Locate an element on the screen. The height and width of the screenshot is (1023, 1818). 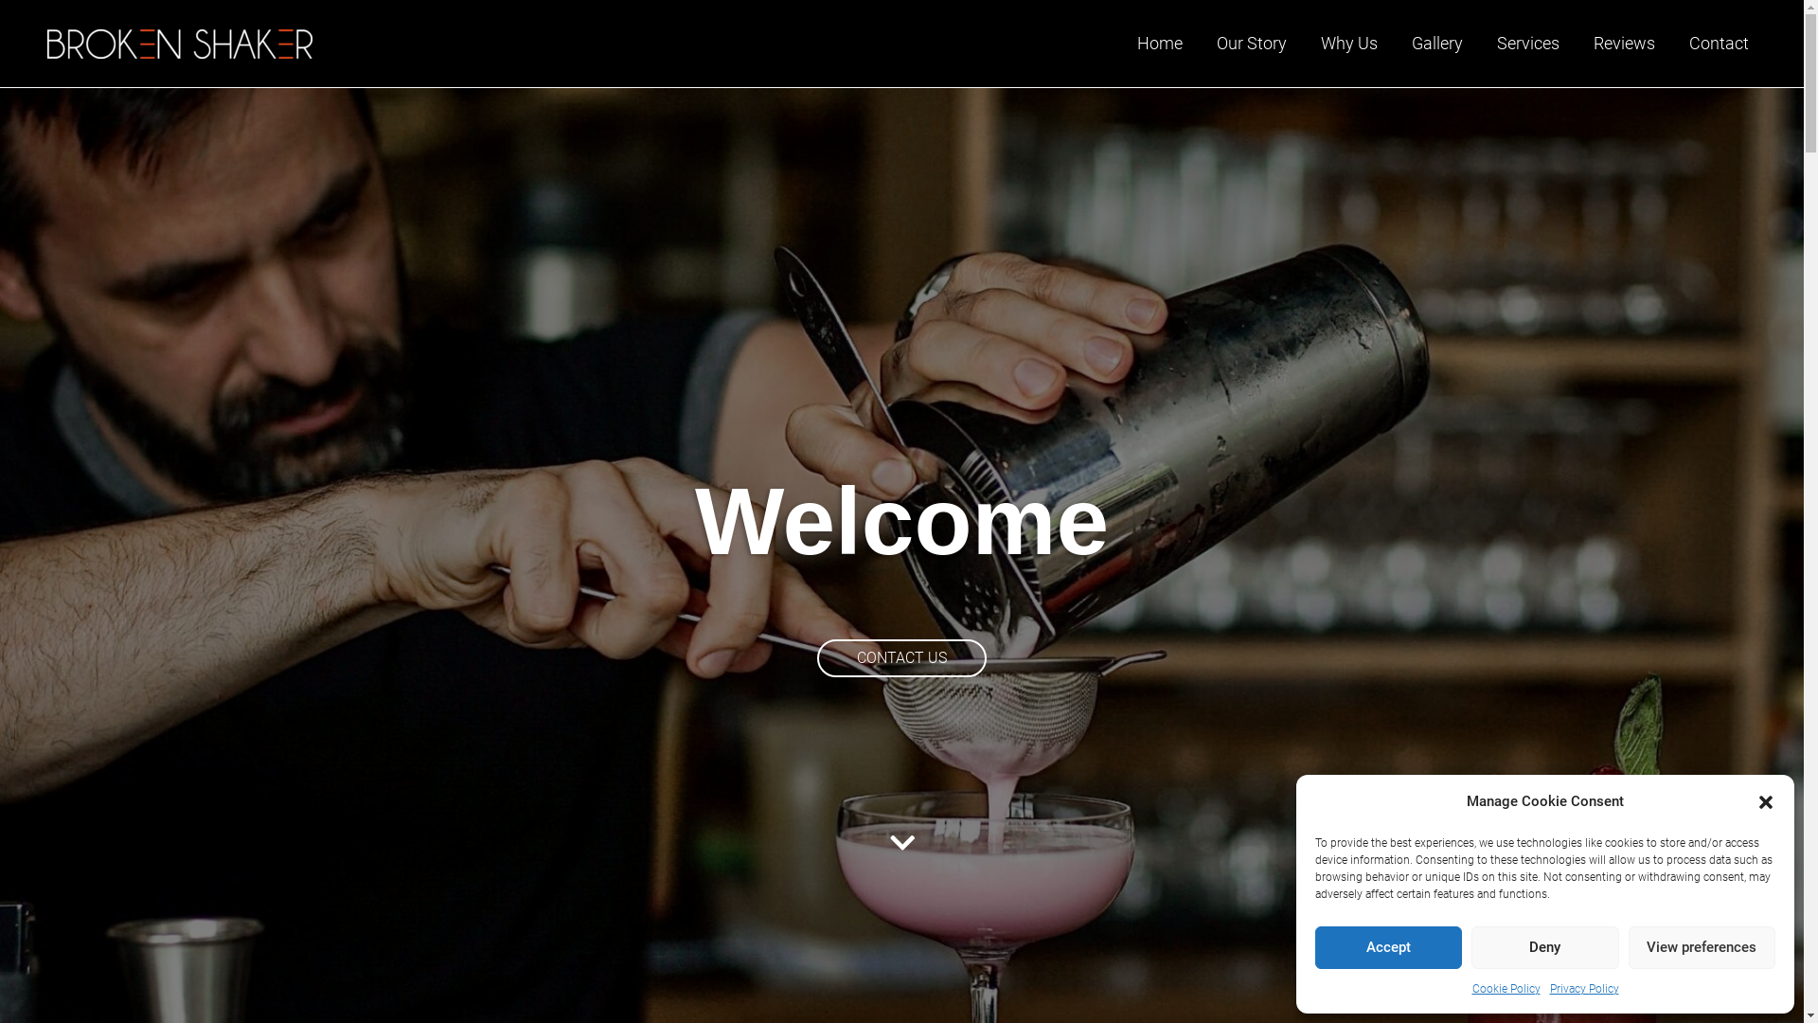
Why Us is located at coordinates (1349, 44).